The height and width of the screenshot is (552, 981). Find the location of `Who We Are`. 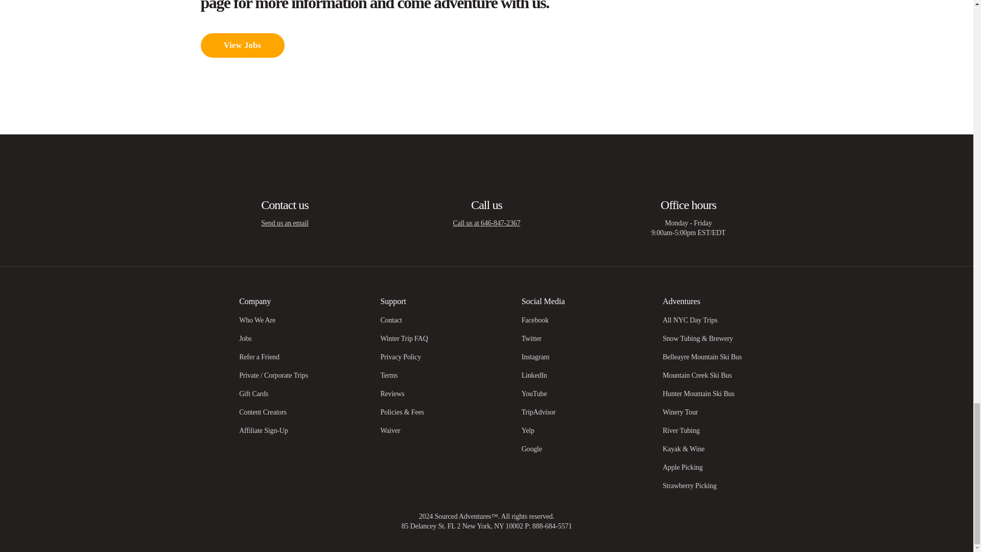

Who We Are is located at coordinates (258, 320).